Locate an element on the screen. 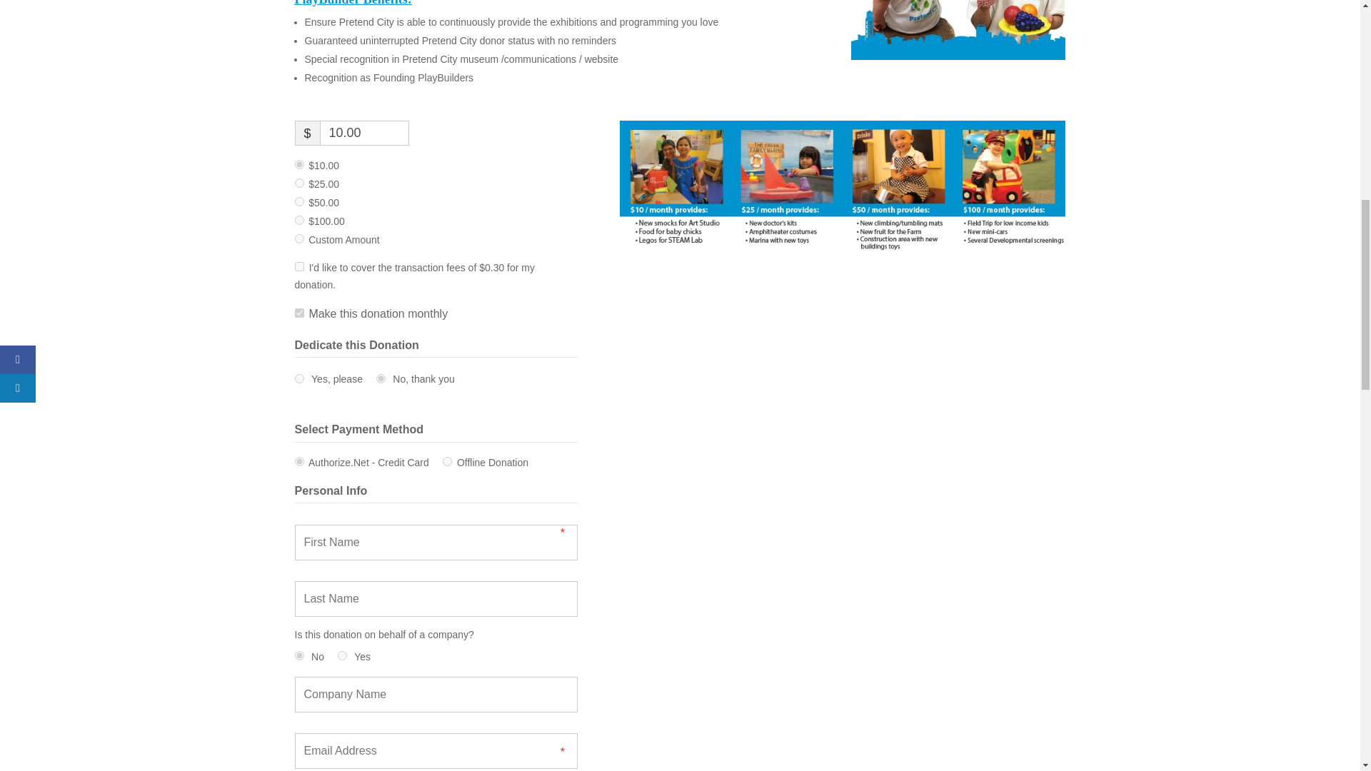  50.00 is located at coordinates (298, 201).